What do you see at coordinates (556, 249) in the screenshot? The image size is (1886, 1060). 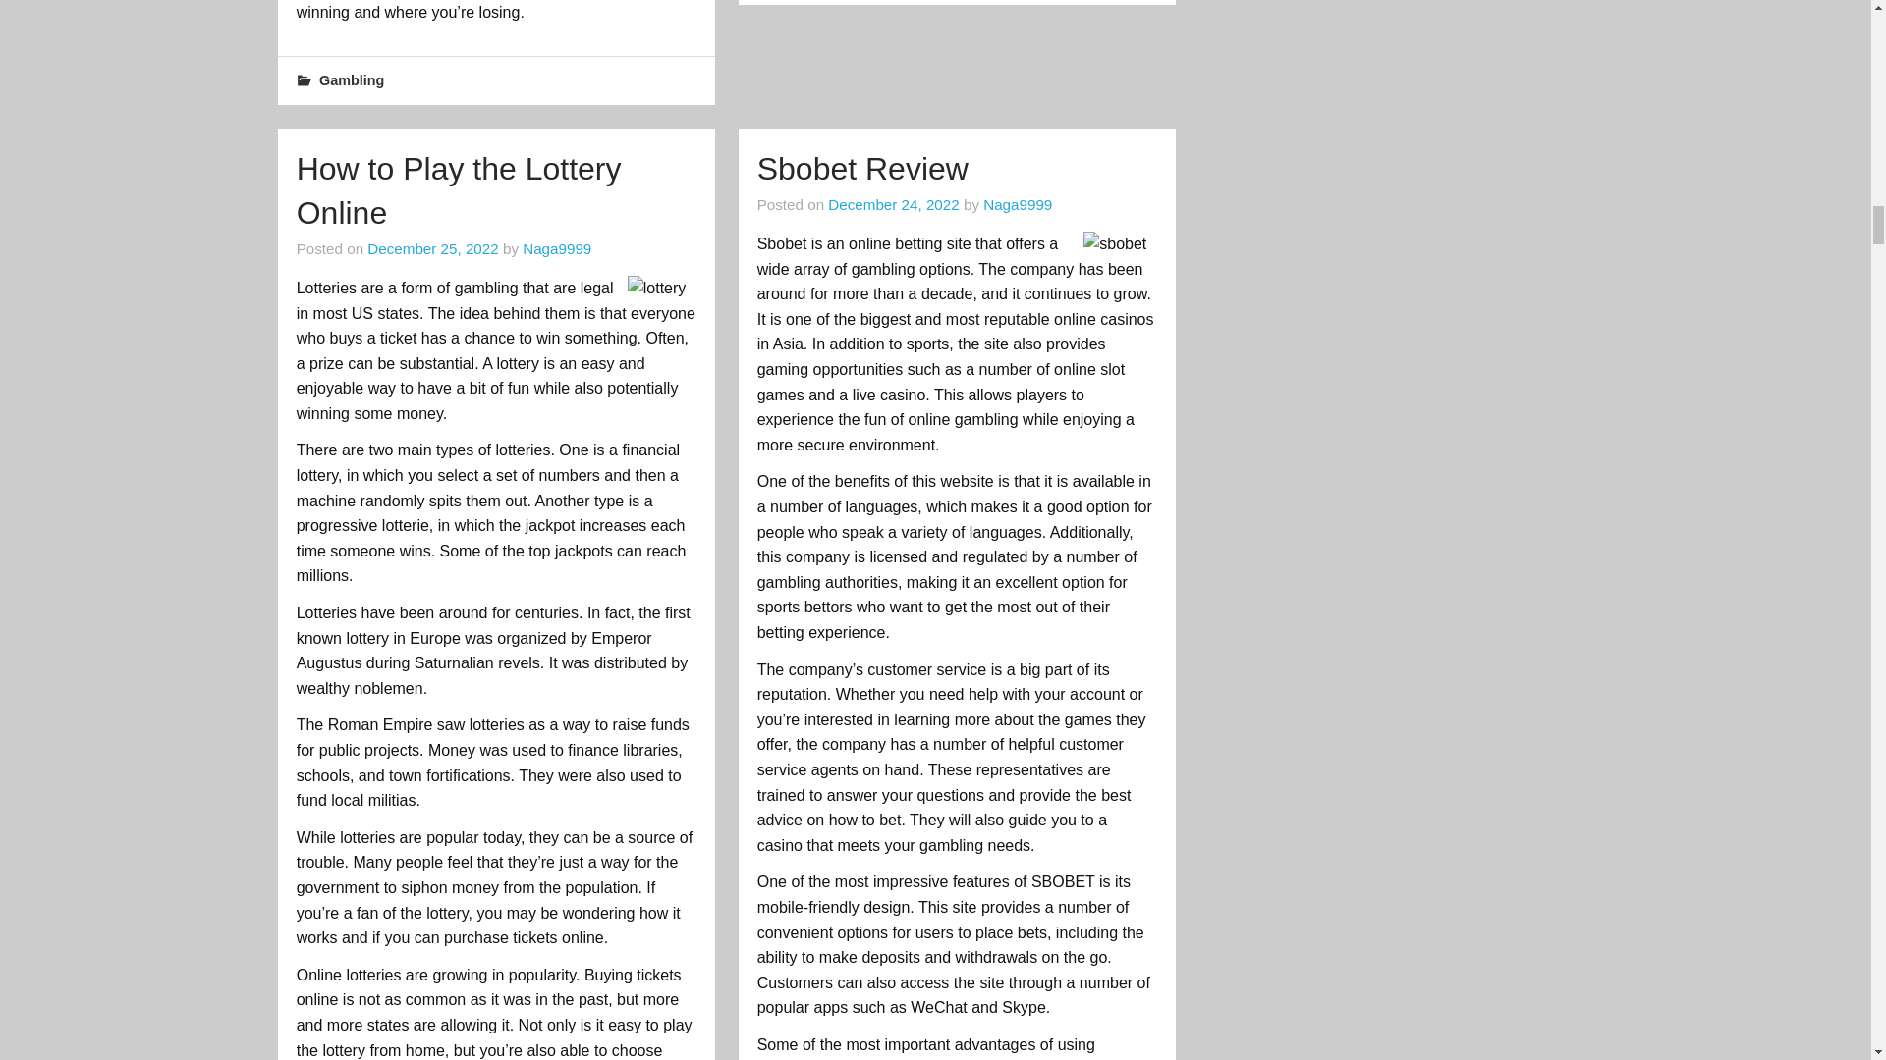 I see `View all posts by Naga9999` at bounding box center [556, 249].